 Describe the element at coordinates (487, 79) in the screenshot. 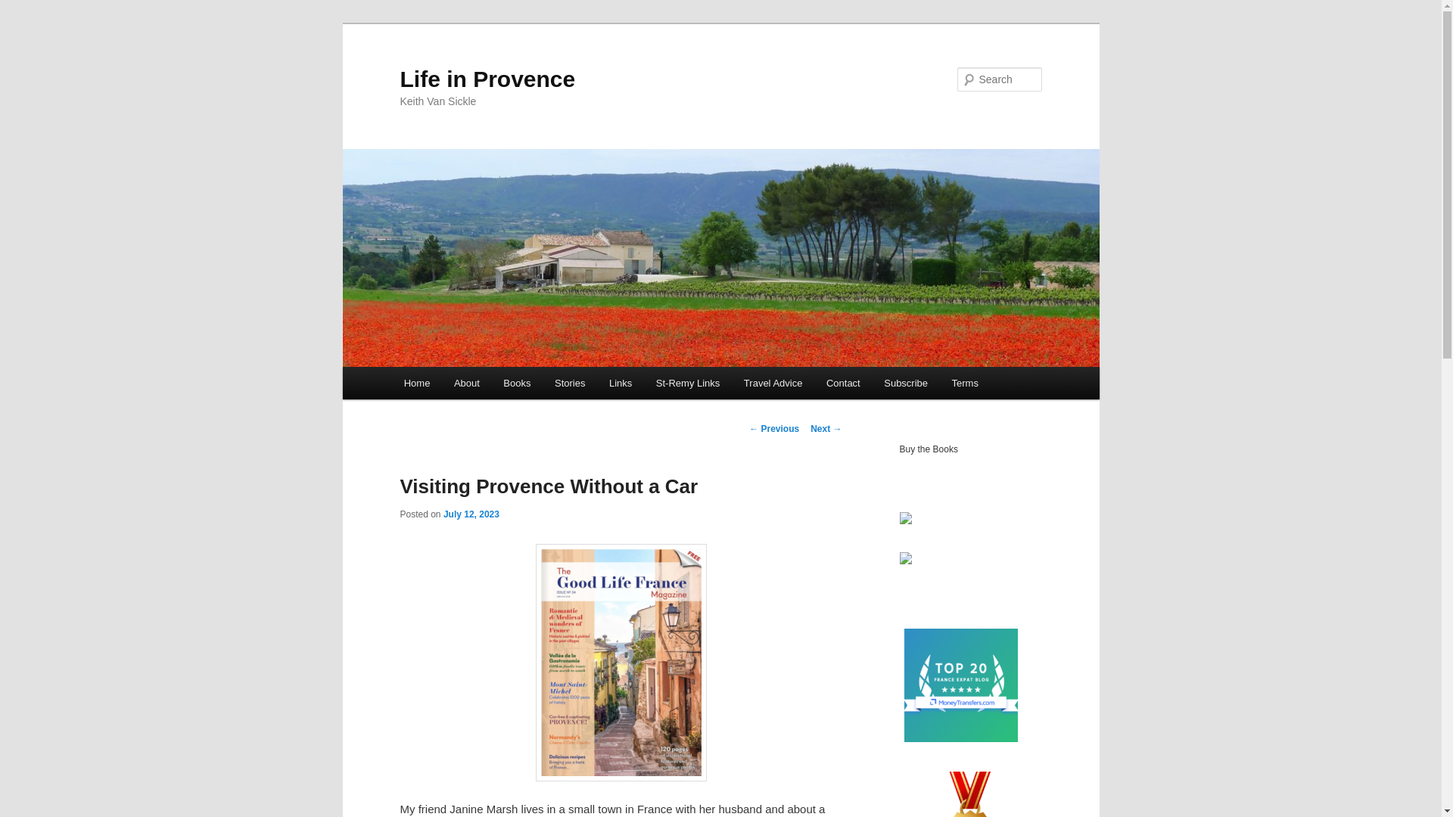

I see `Life in Provence` at that location.